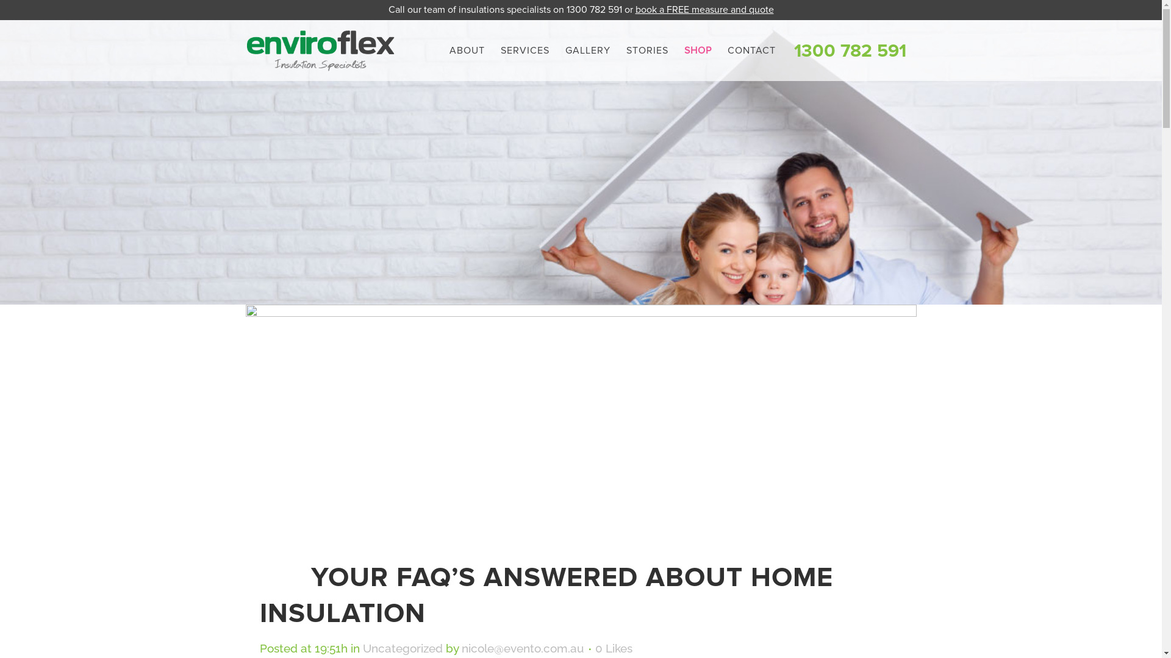 The height and width of the screenshot is (658, 1171). Describe the element at coordinates (403, 648) in the screenshot. I see `Uncategorized` at that location.